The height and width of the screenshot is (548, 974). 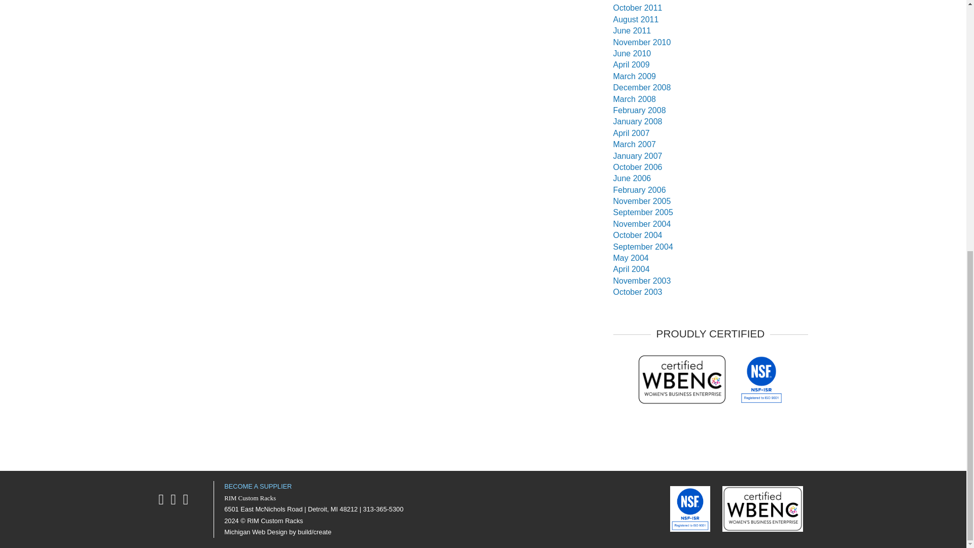 I want to click on June 2011, so click(x=631, y=30).